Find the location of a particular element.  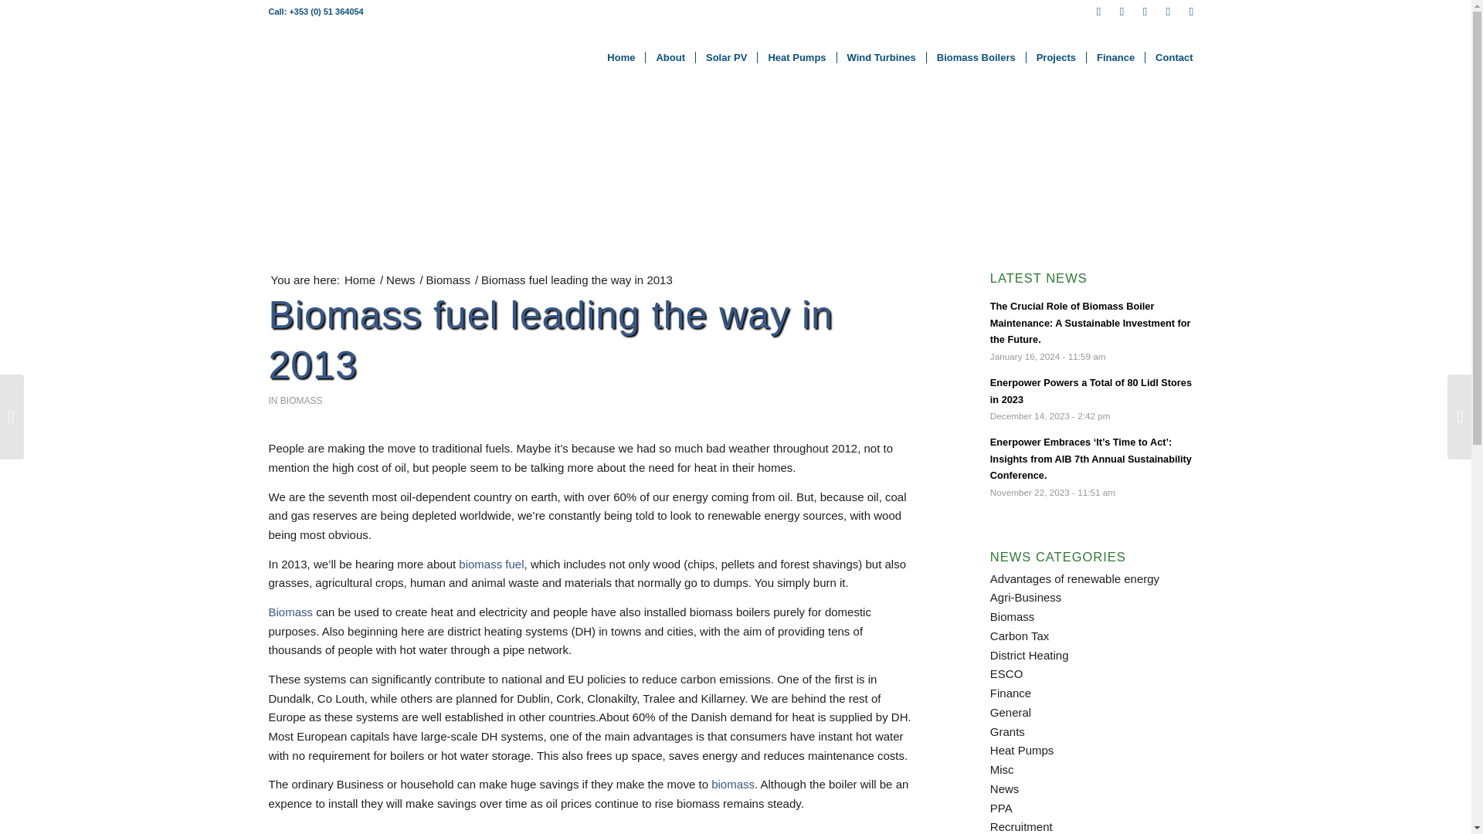

News is located at coordinates (401, 280).